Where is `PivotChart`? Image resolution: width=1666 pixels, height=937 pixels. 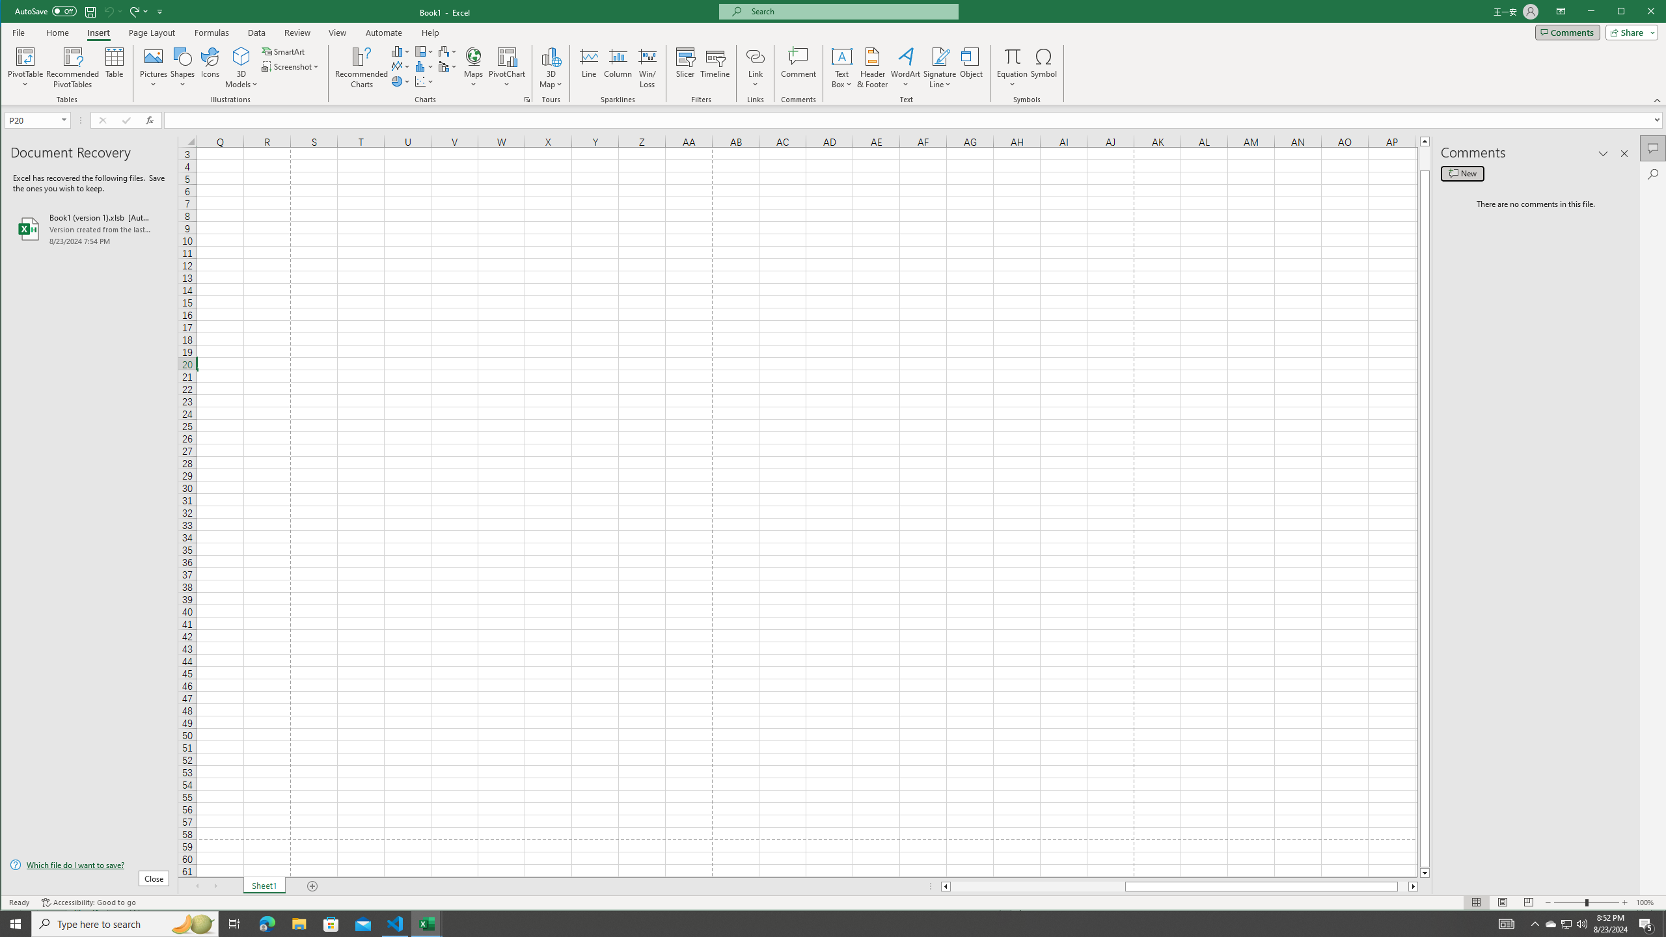
PivotChart is located at coordinates (507, 56).